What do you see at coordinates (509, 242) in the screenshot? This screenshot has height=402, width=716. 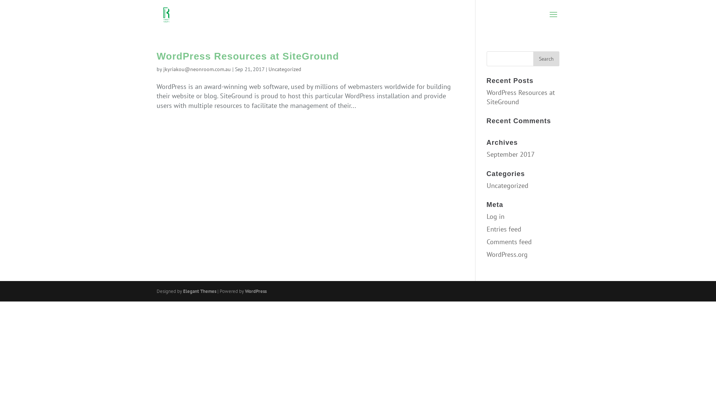 I see `Comments feed` at bounding box center [509, 242].